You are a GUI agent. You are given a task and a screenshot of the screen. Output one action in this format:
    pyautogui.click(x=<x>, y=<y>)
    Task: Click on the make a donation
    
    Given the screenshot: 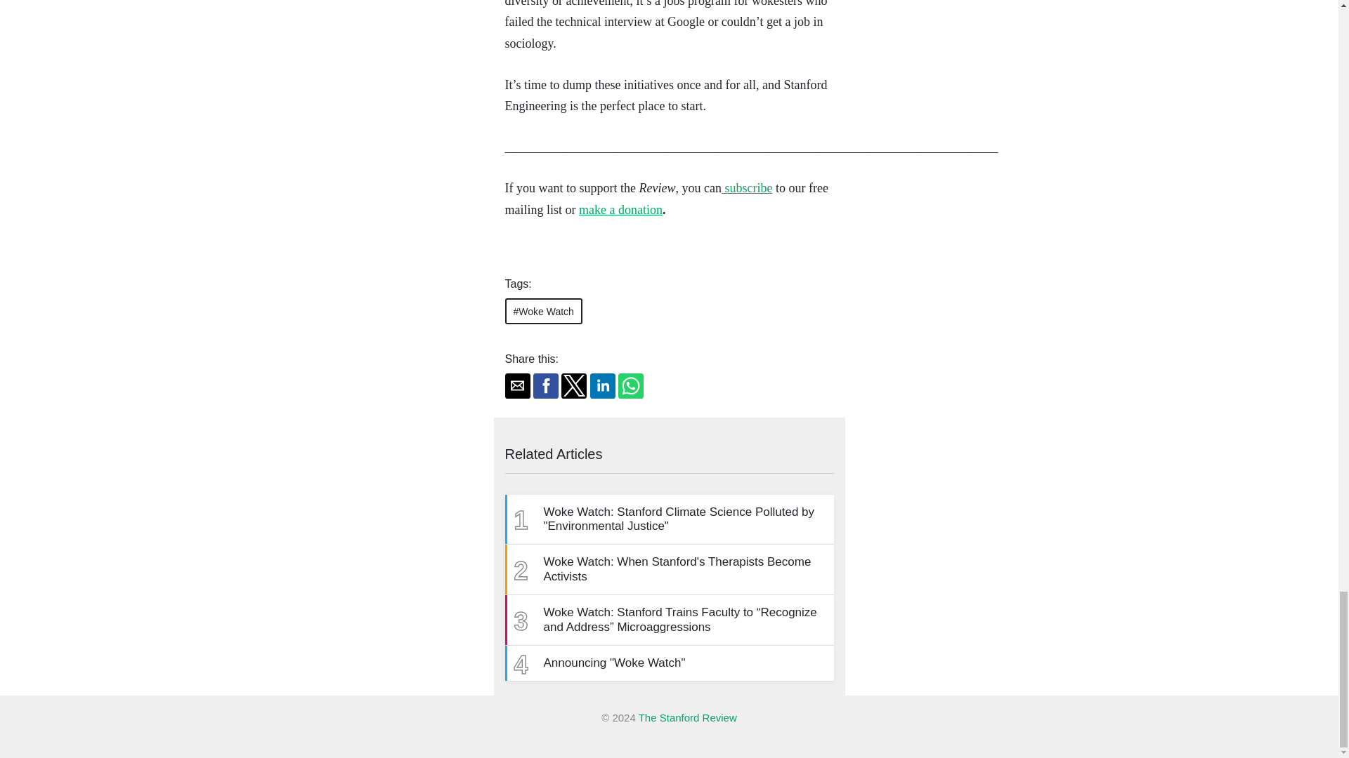 What is the action you would take?
    pyautogui.click(x=669, y=570)
    